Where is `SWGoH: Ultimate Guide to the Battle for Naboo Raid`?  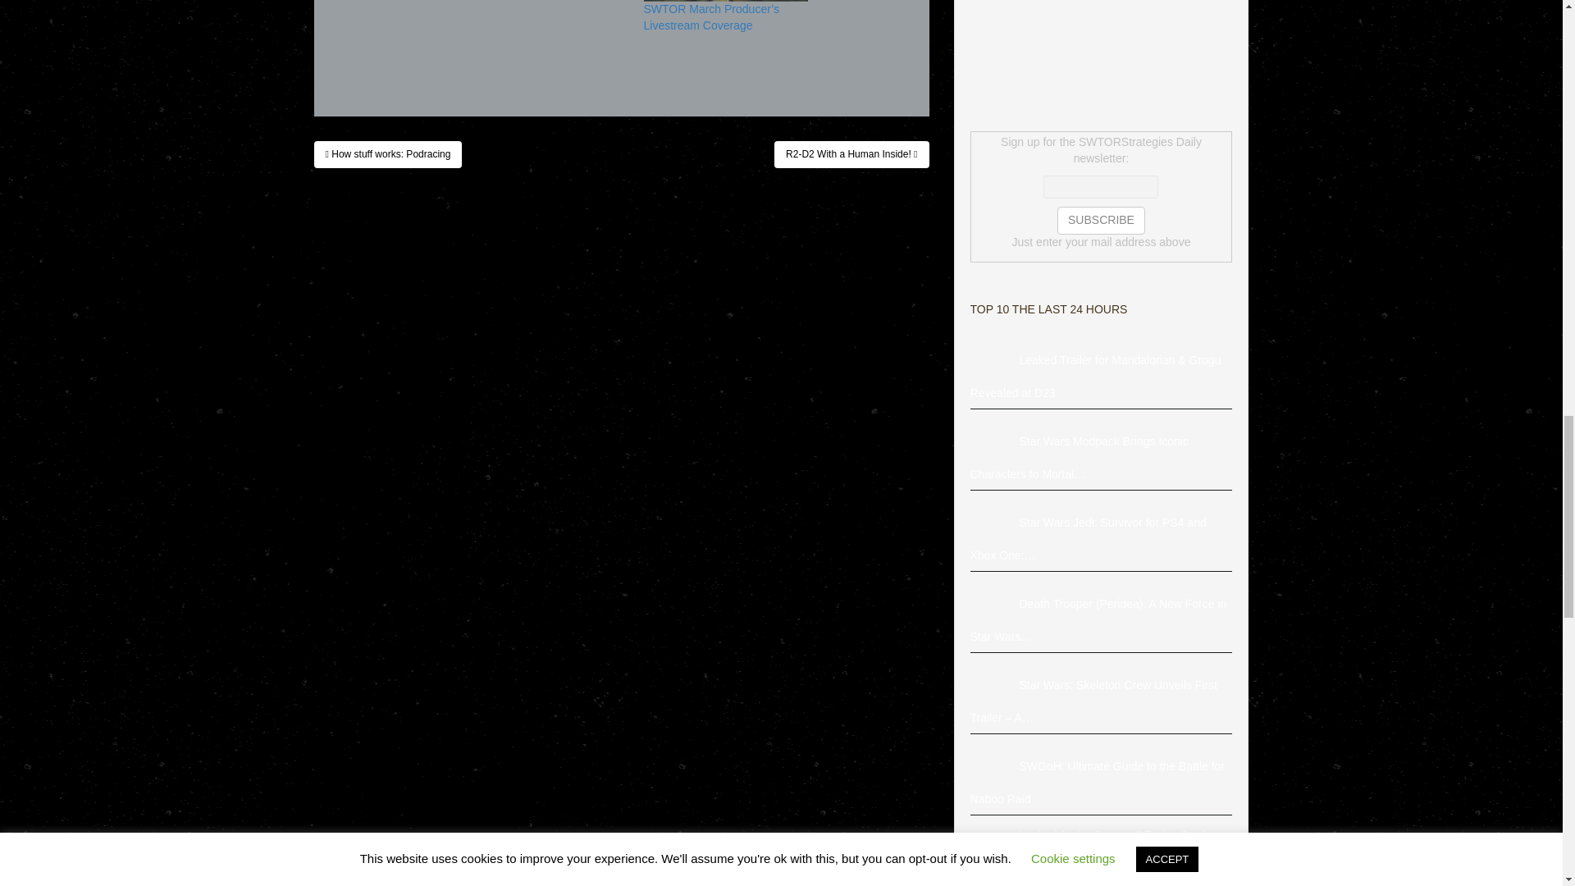
SWGoH: Ultimate Guide to the Battle for Naboo Raid is located at coordinates (994, 767).